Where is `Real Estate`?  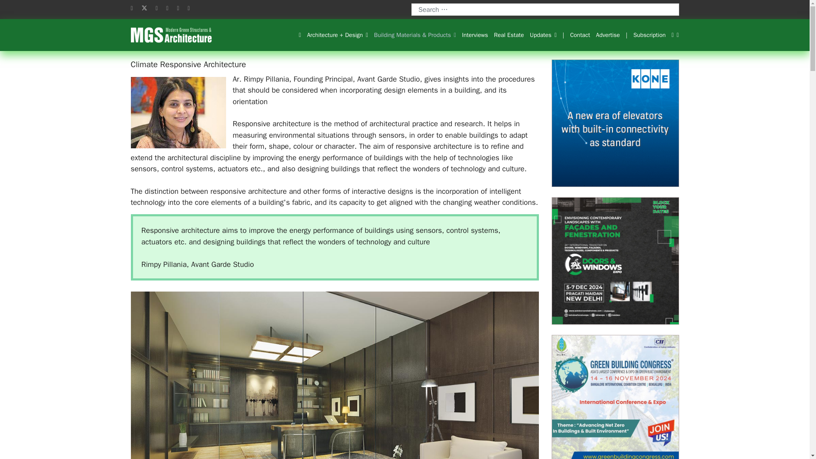
Real Estate is located at coordinates (508, 35).